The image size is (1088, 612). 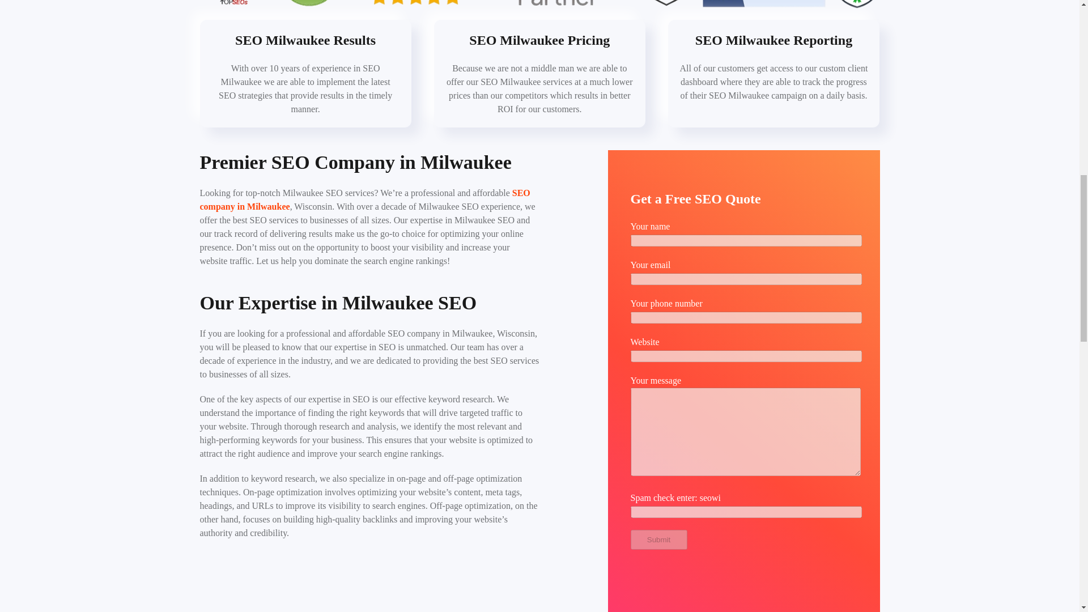 I want to click on SEO company in Milwaukee, so click(x=364, y=199).